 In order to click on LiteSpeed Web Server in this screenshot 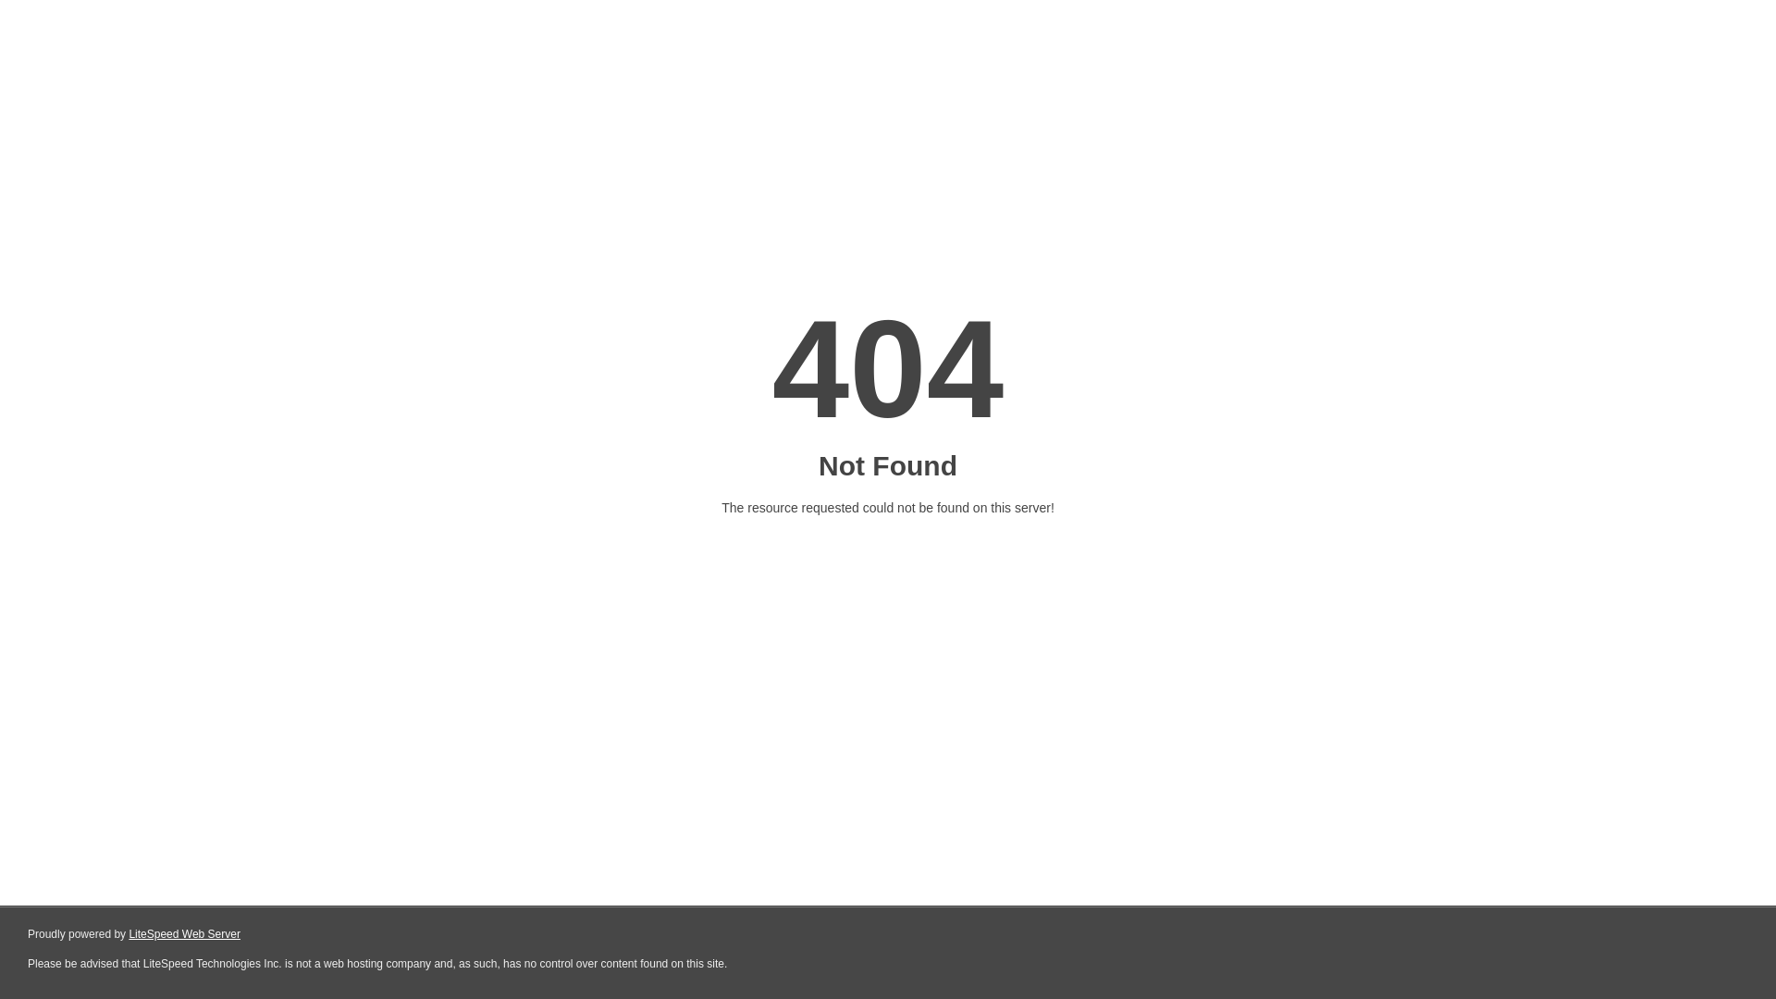, I will do `click(185, 934)`.